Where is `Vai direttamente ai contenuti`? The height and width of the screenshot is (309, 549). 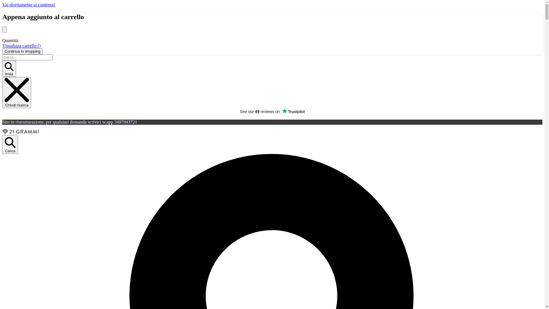 Vai direttamente ai contenuti is located at coordinates (29, 5).